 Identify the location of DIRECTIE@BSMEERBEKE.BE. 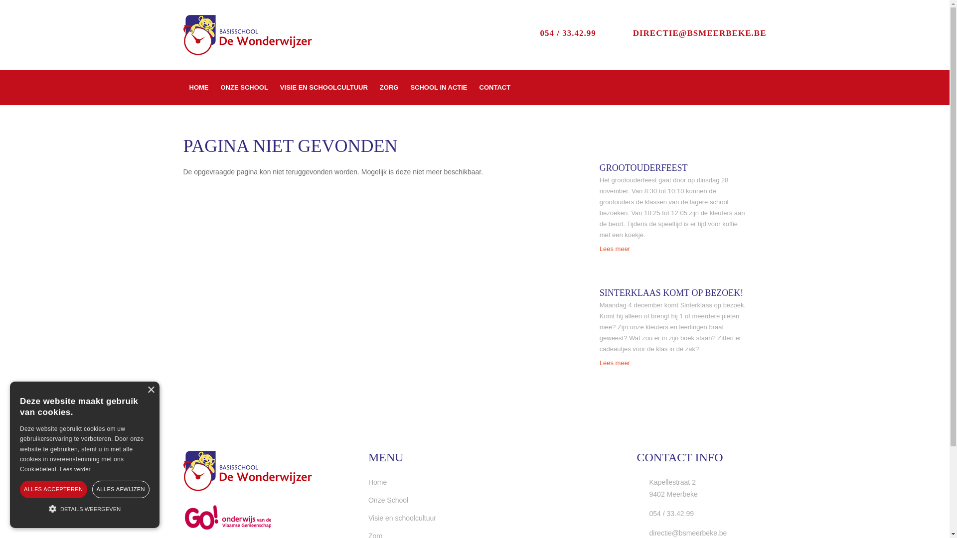
(690, 33).